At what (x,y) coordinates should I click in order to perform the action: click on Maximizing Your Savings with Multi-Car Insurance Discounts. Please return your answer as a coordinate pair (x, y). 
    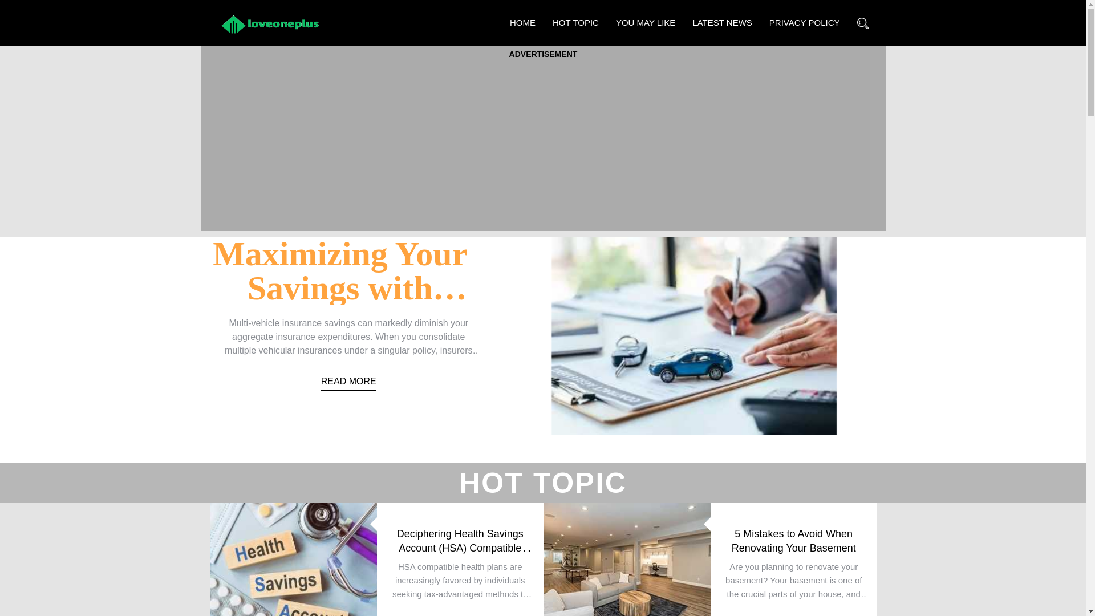
    Looking at the image, I should click on (340, 326).